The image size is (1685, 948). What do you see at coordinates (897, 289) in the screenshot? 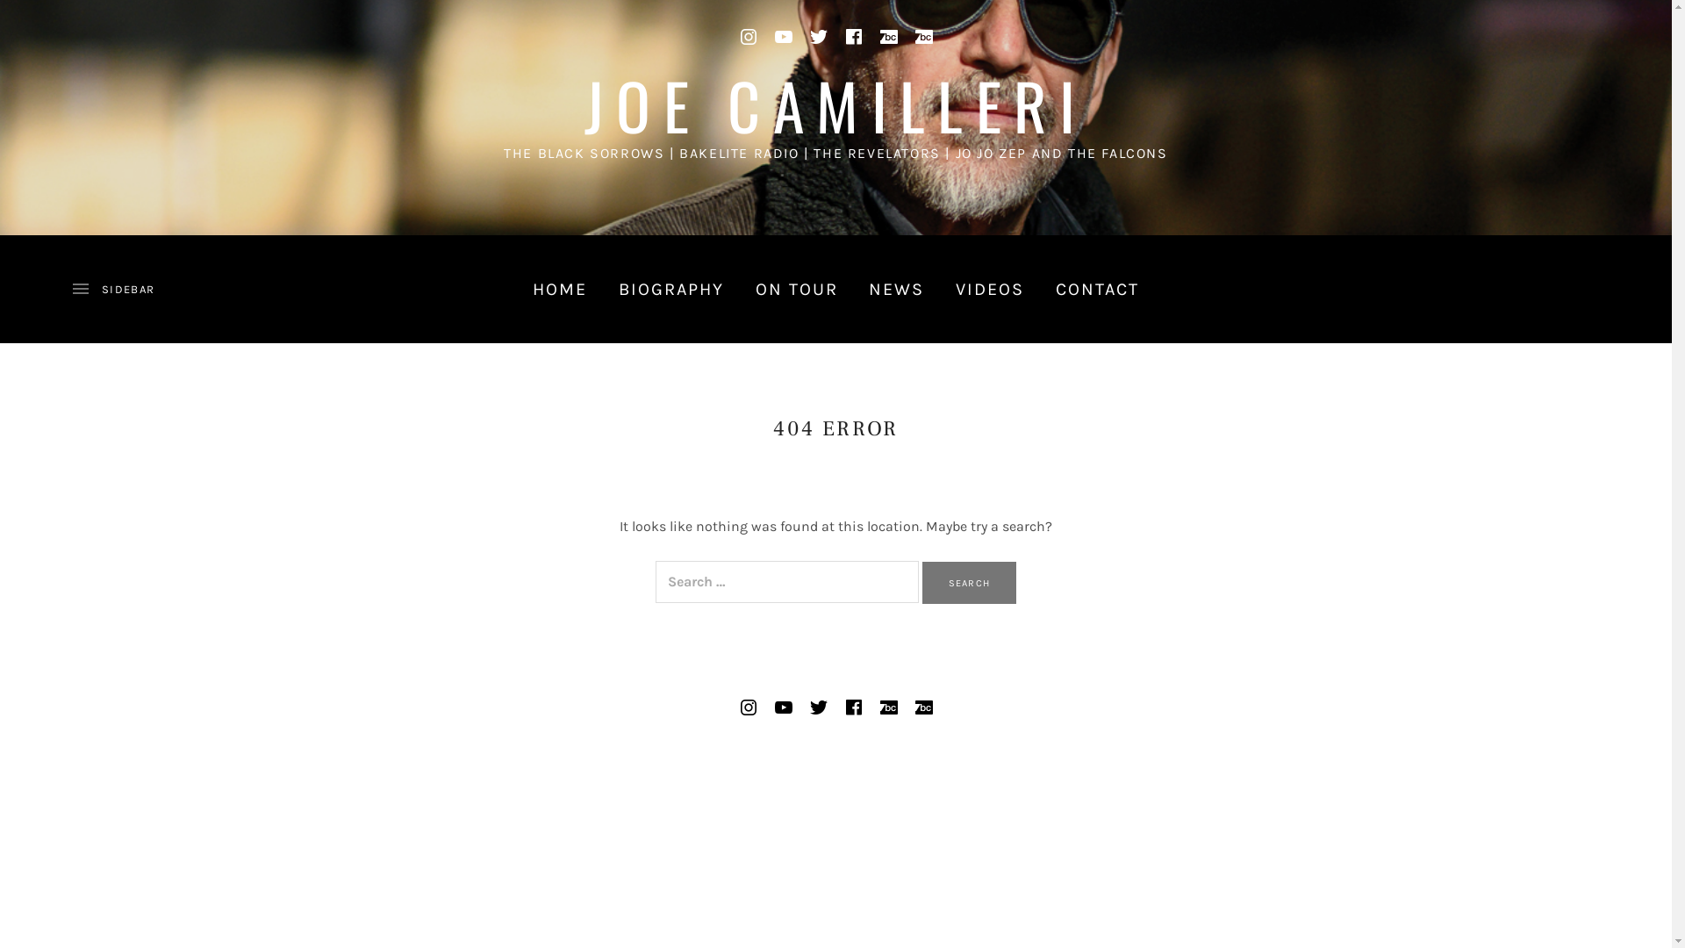
I see `NEWS` at bounding box center [897, 289].